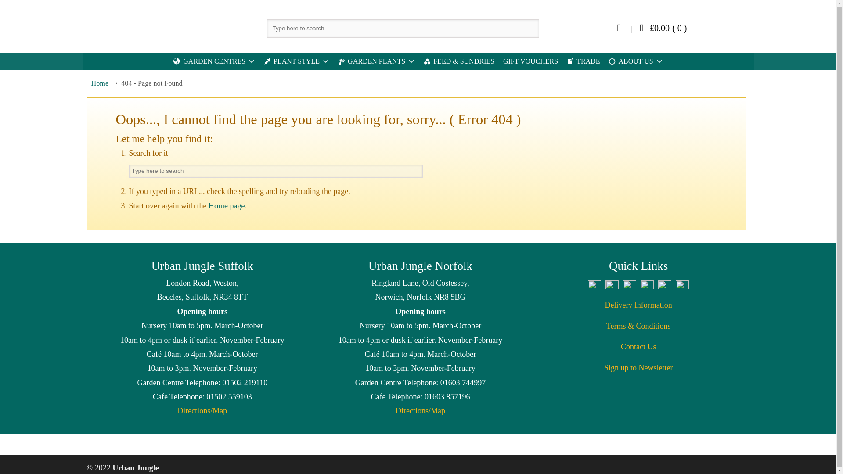  I want to click on Urban Jungle, so click(135, 25).